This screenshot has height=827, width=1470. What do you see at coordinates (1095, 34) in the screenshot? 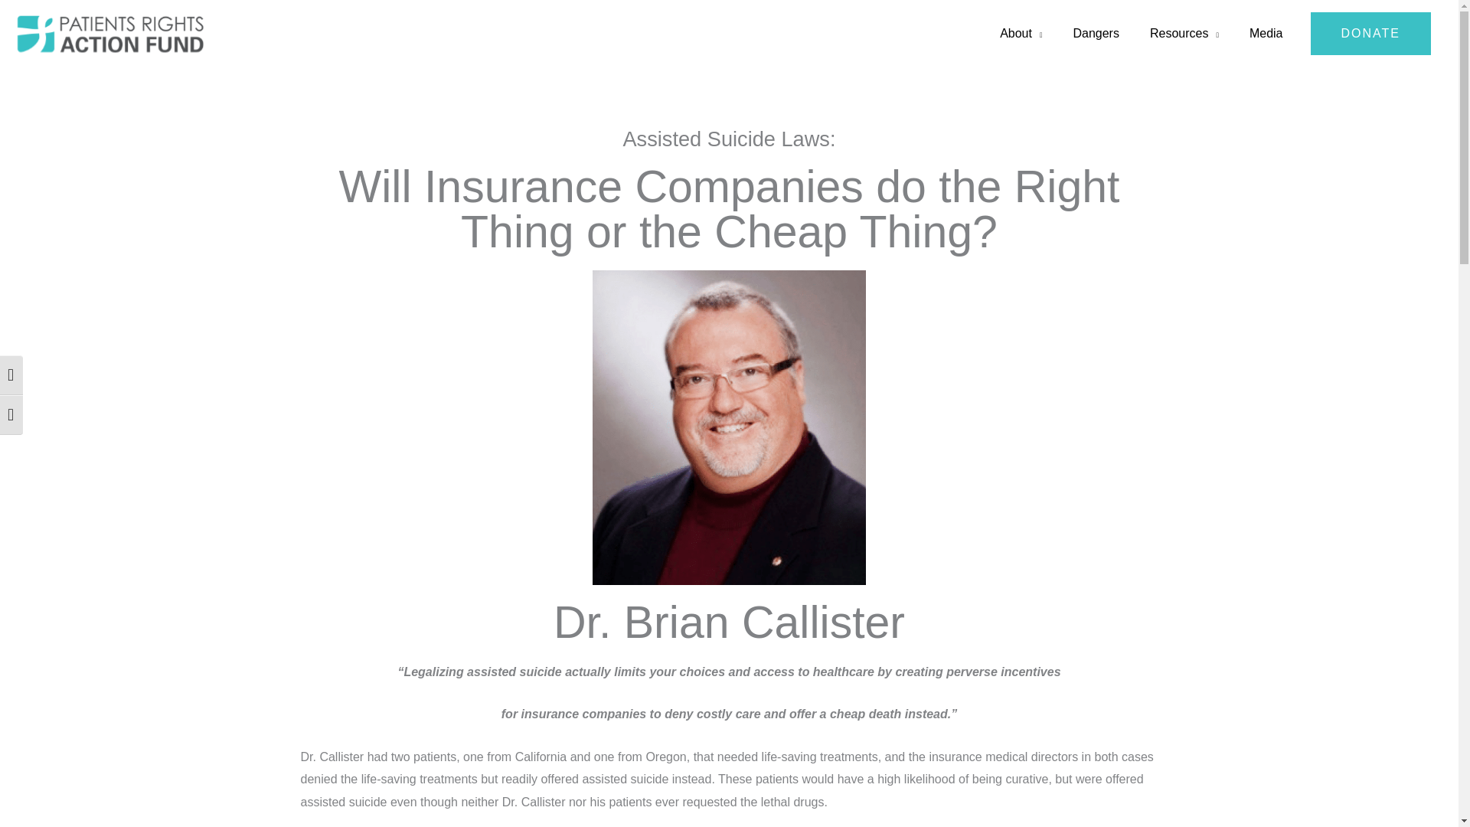
I see `Dangers` at bounding box center [1095, 34].